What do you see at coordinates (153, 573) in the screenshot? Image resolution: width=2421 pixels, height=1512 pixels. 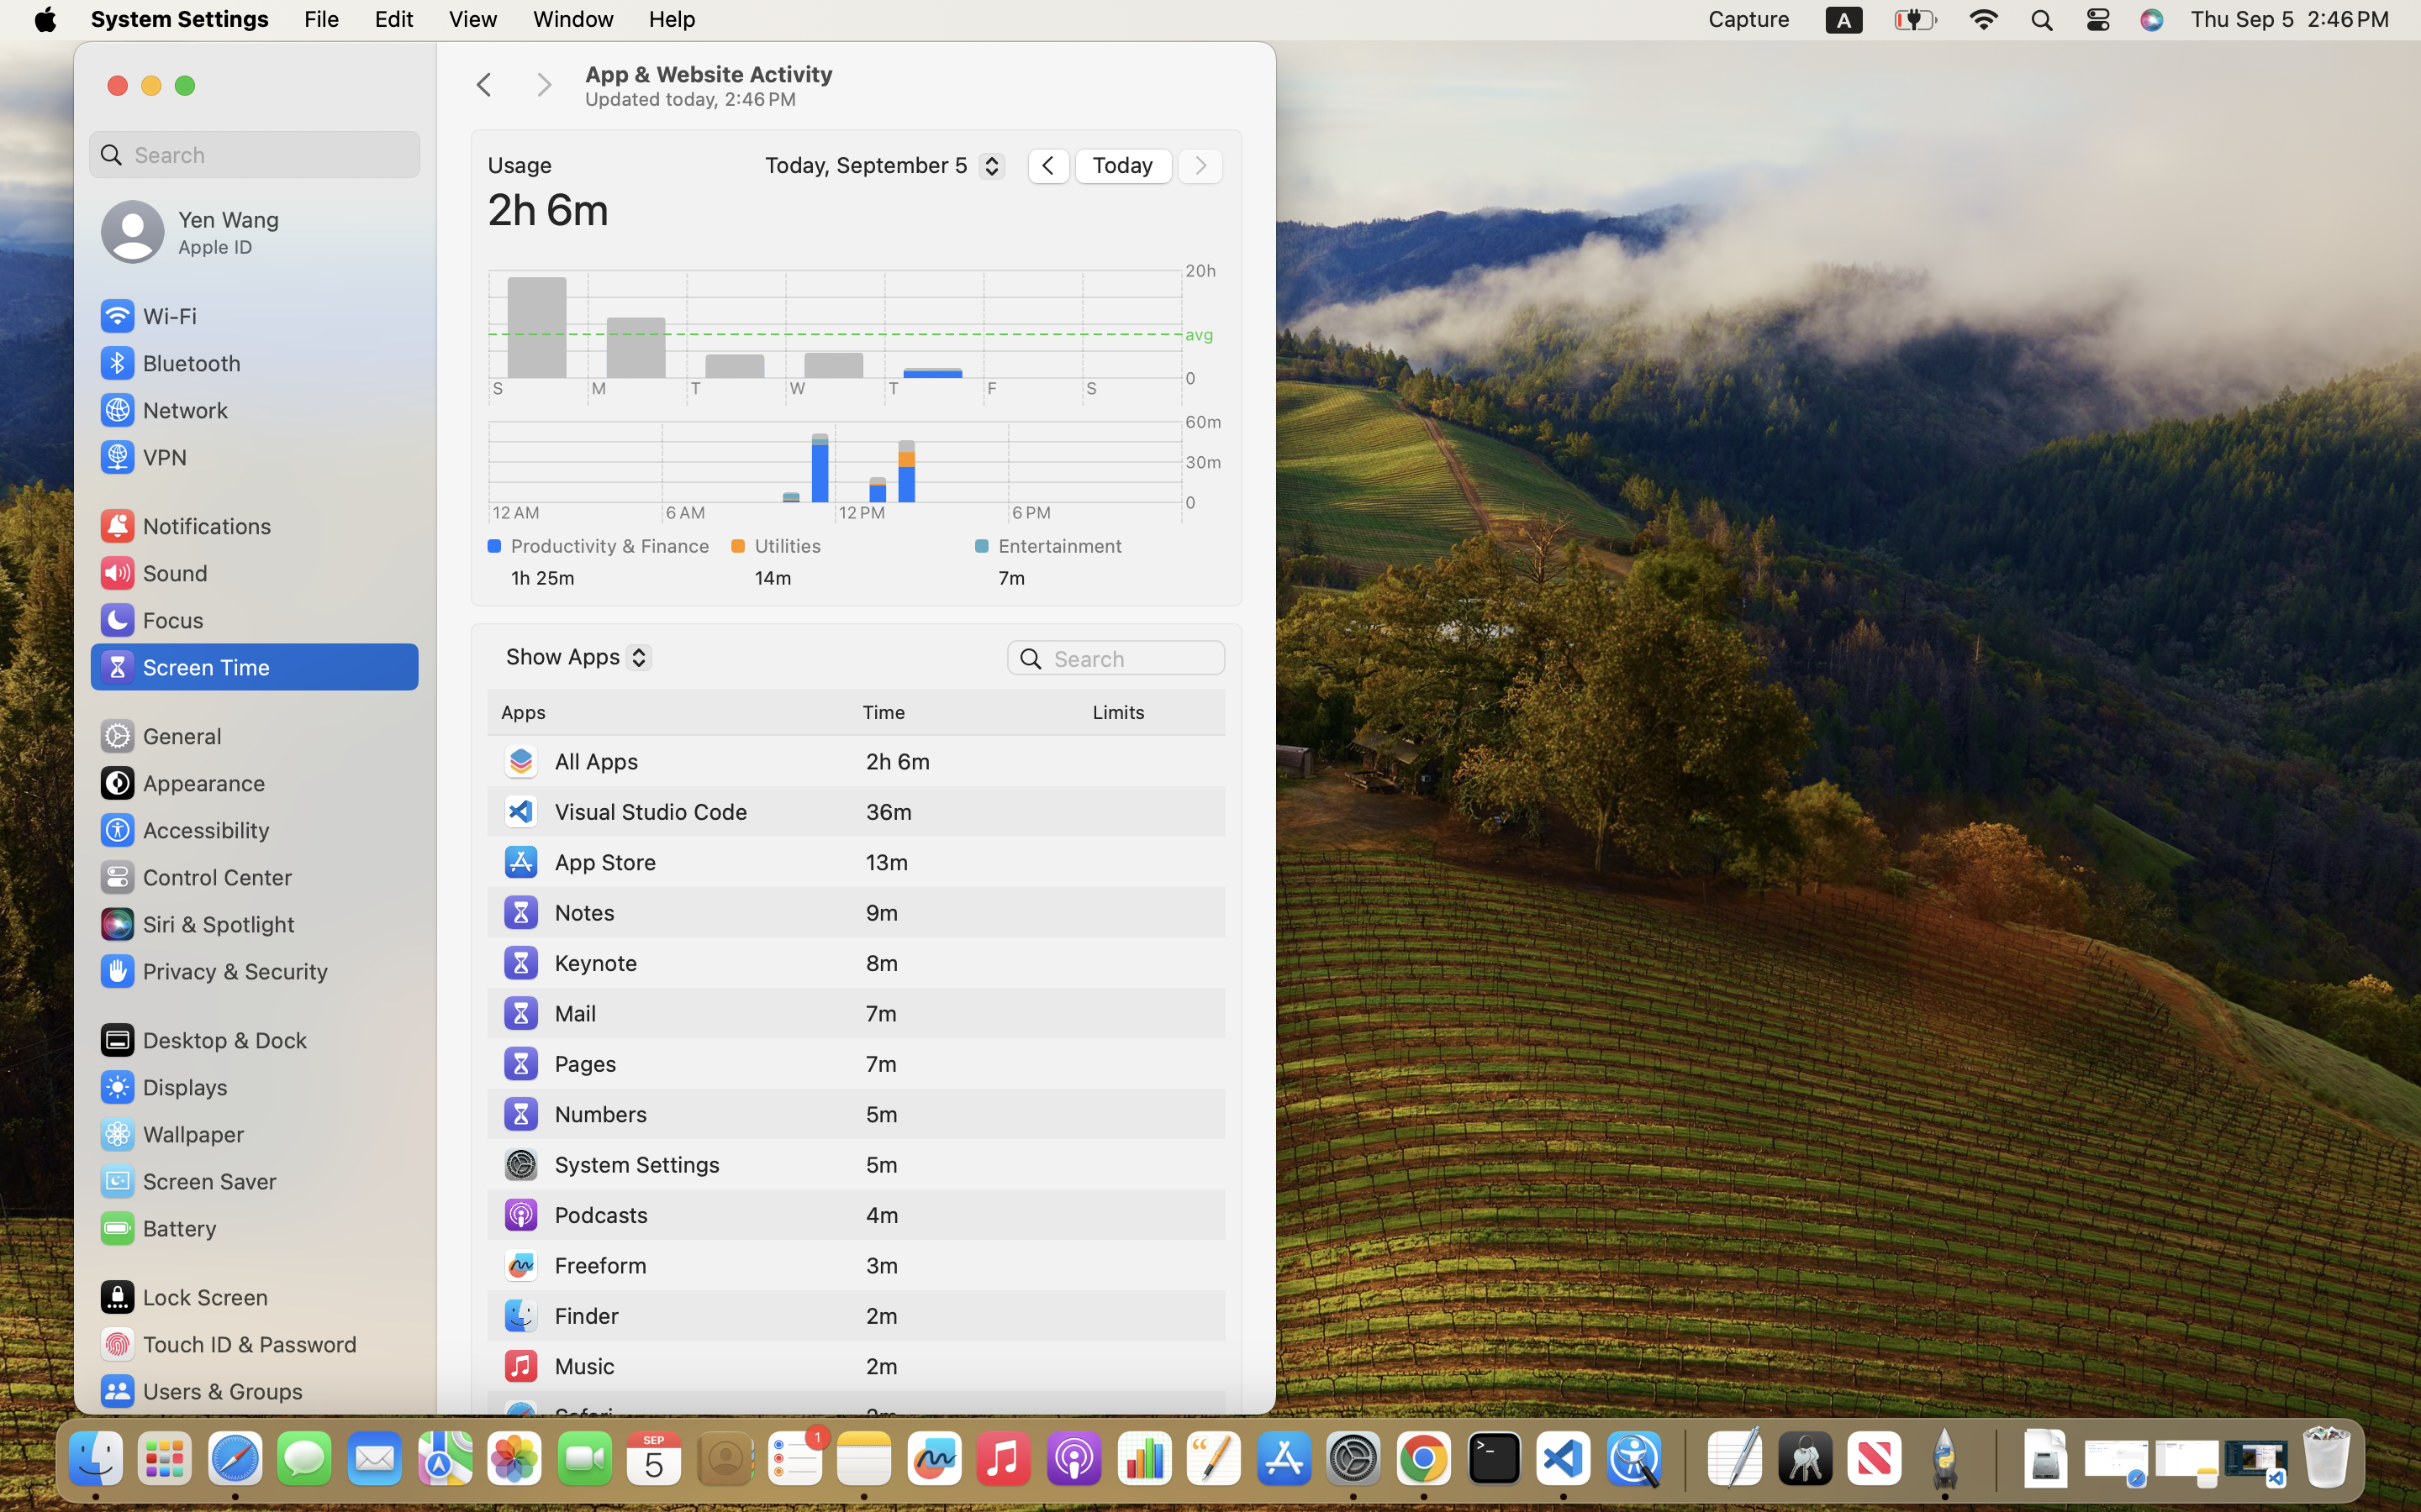 I see `Sound` at bounding box center [153, 573].